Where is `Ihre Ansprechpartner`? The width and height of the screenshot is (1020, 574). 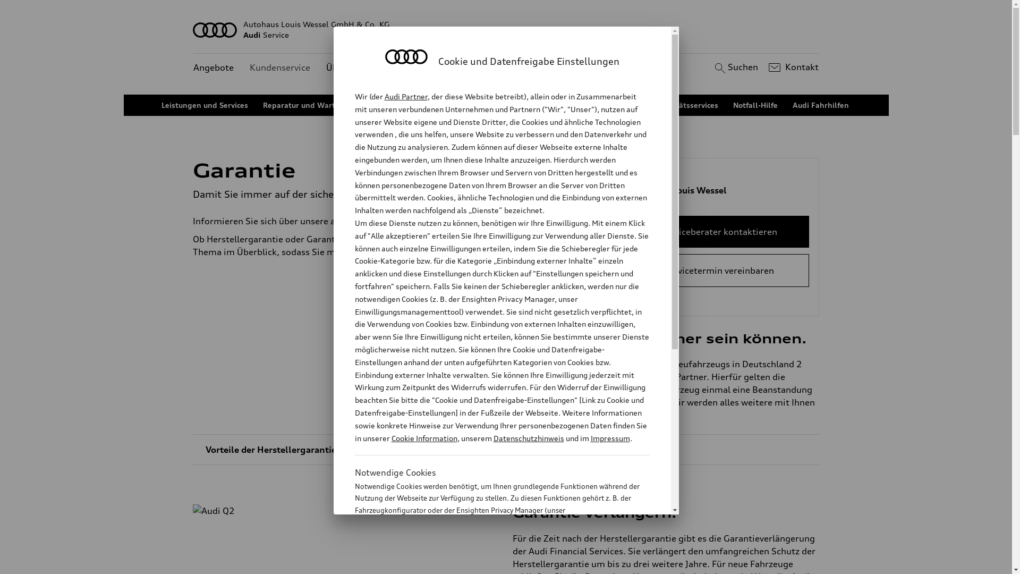 Ihre Ansprechpartner is located at coordinates (482, 105).